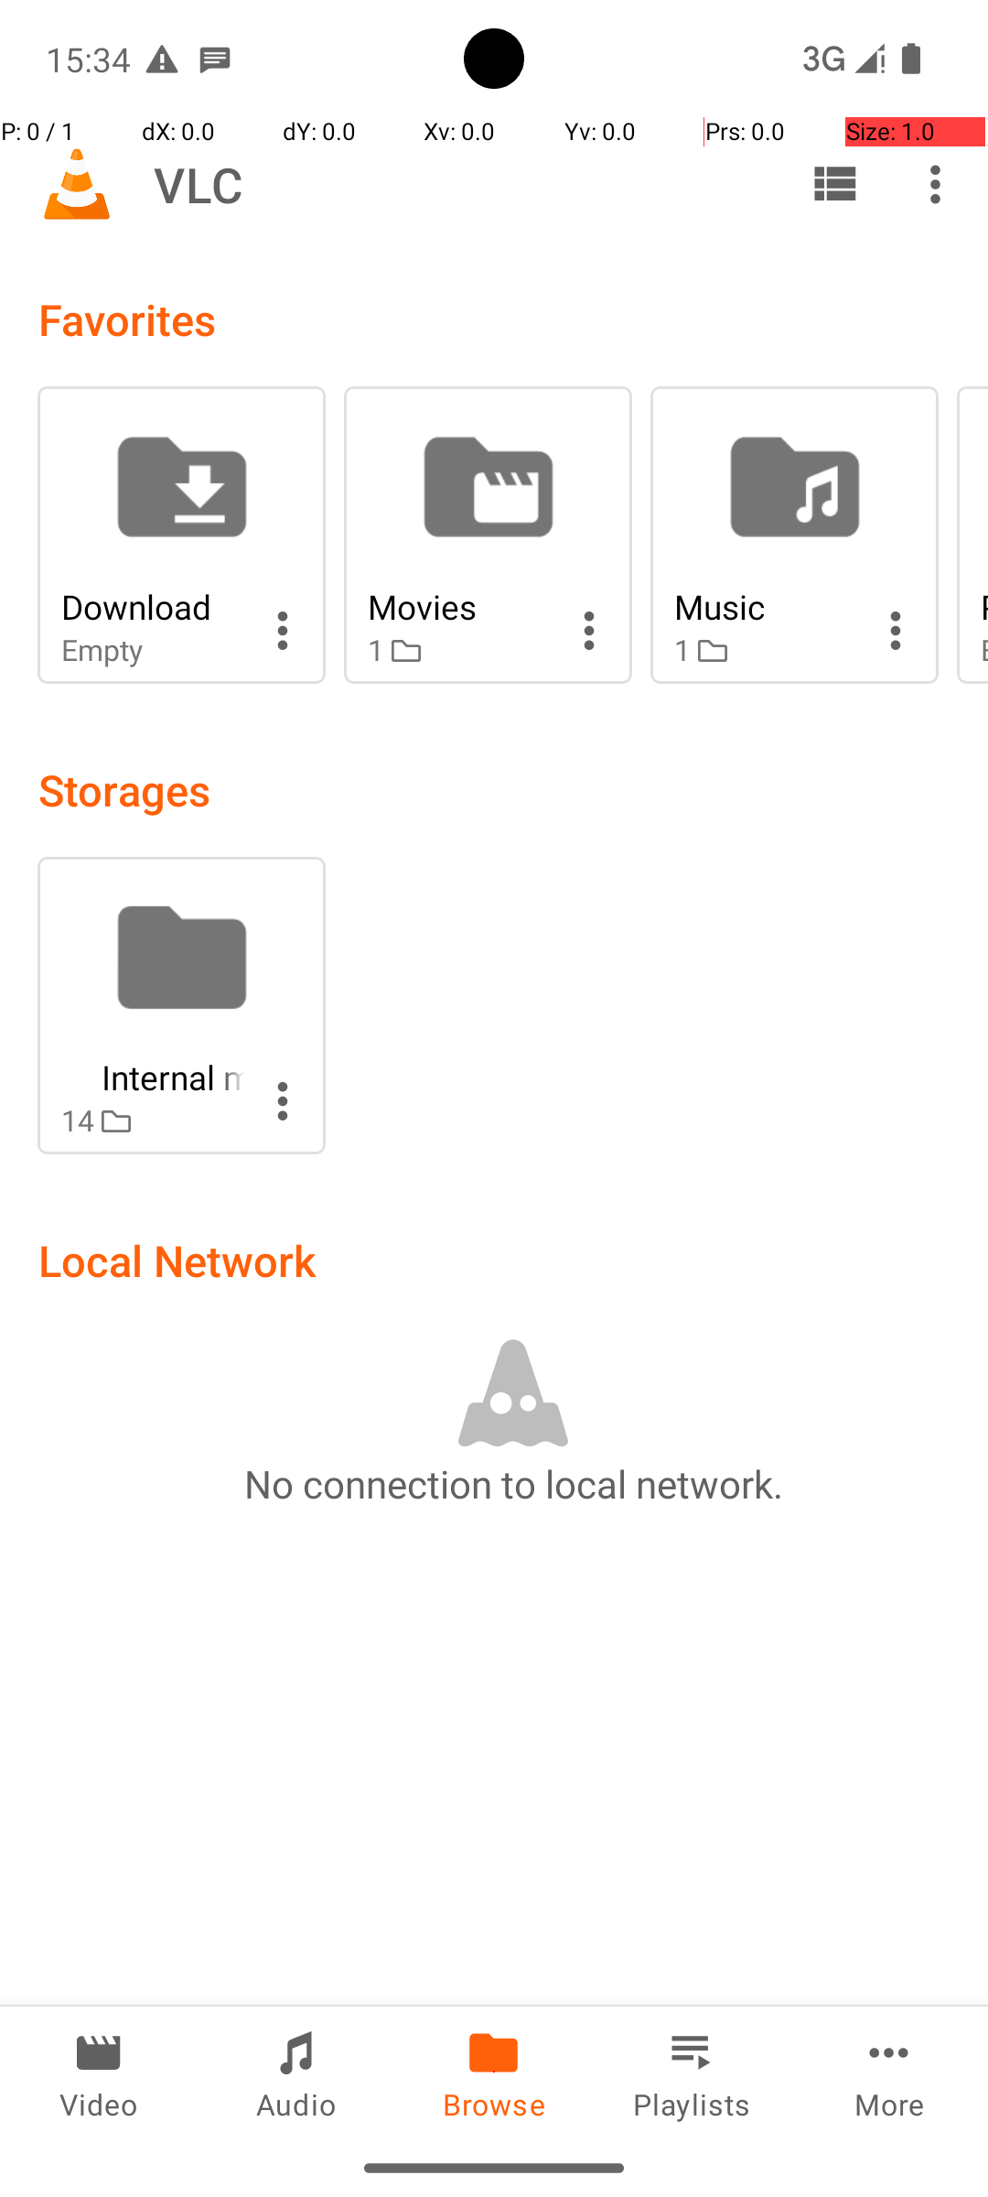 The height and width of the screenshot is (2197, 988). I want to click on Favorite: Movies, 1 subfolder, so click(489, 535).